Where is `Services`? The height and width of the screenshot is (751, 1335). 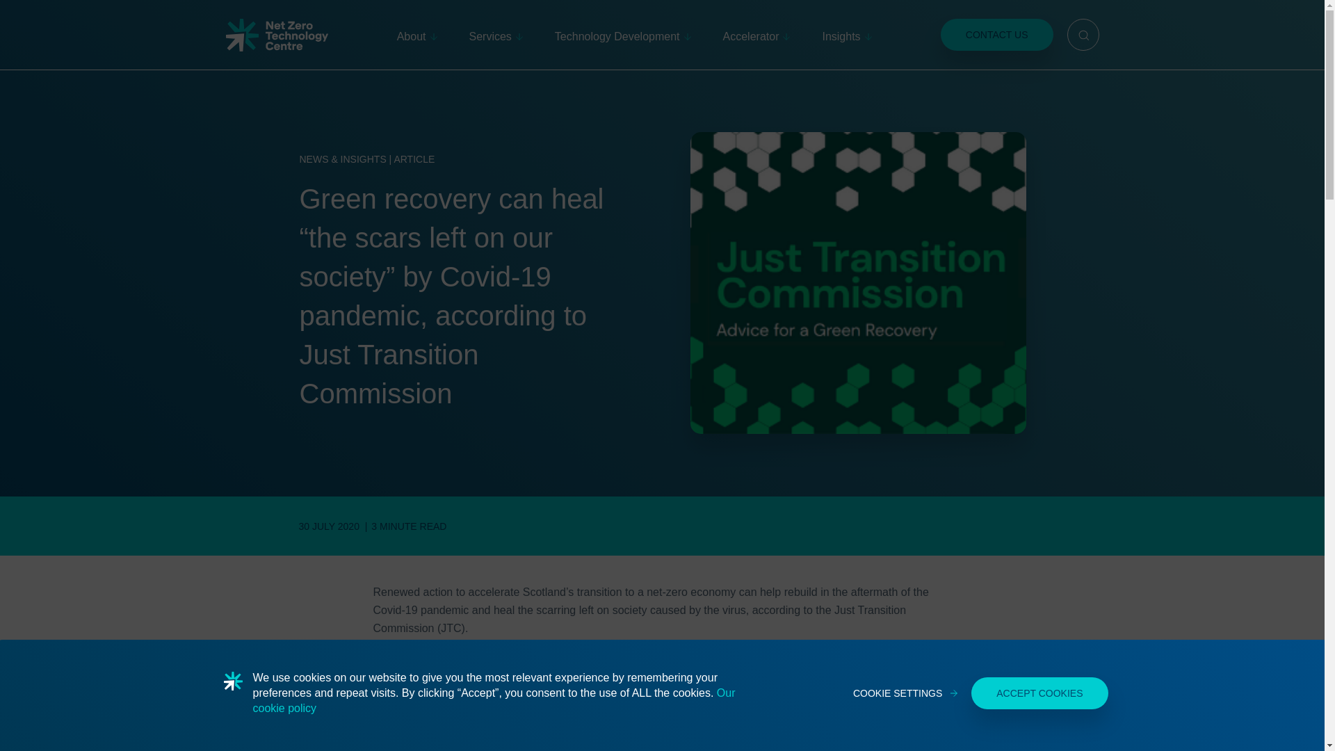 Services is located at coordinates (495, 35).